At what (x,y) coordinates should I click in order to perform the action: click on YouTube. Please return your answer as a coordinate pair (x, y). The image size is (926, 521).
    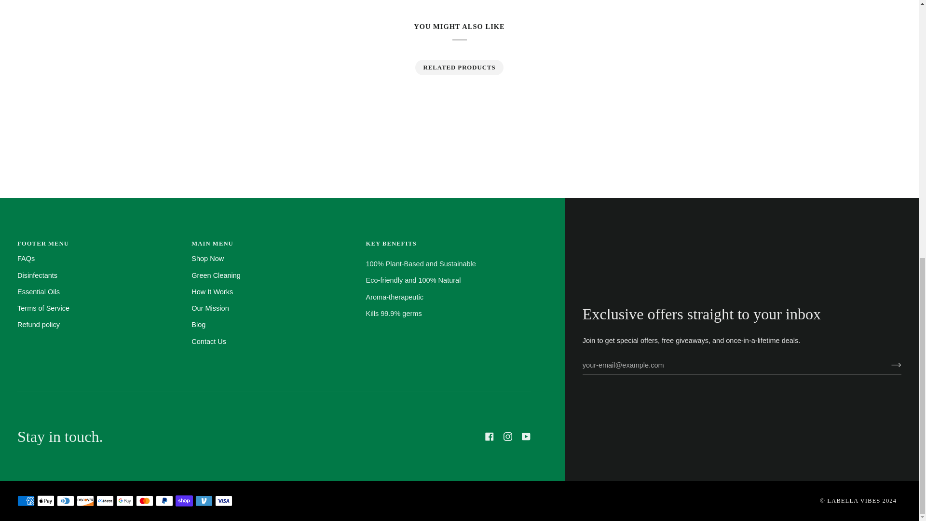
    Looking at the image, I should click on (526, 436).